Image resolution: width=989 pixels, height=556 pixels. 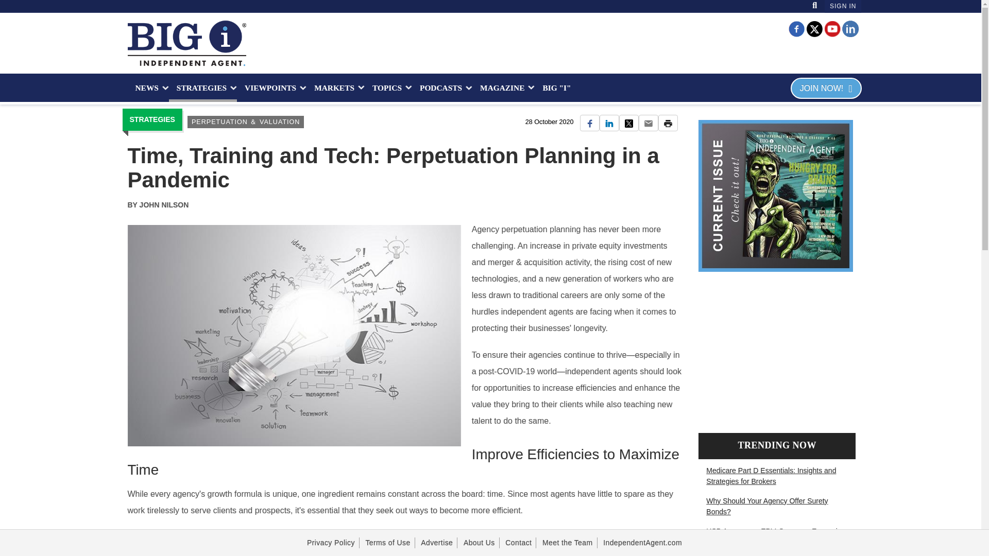 What do you see at coordinates (843, 6) in the screenshot?
I see `SIGN IN` at bounding box center [843, 6].